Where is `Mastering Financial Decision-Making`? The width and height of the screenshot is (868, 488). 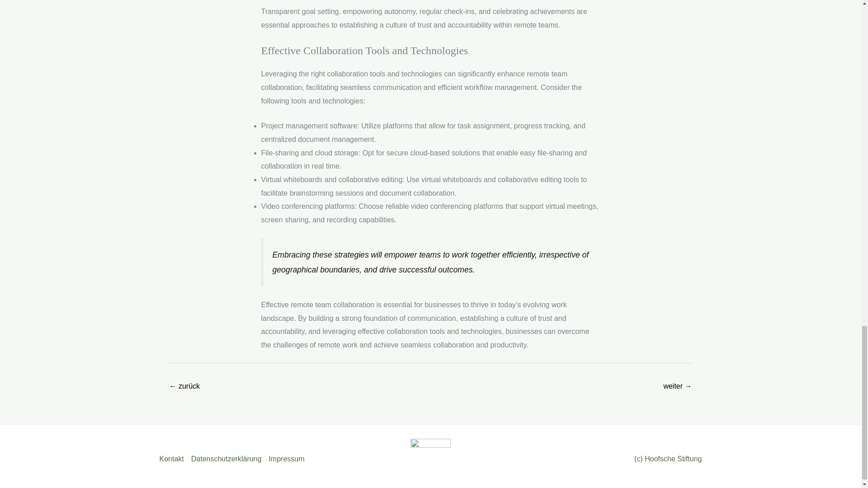
Mastering Financial Decision-Making is located at coordinates (184, 387).